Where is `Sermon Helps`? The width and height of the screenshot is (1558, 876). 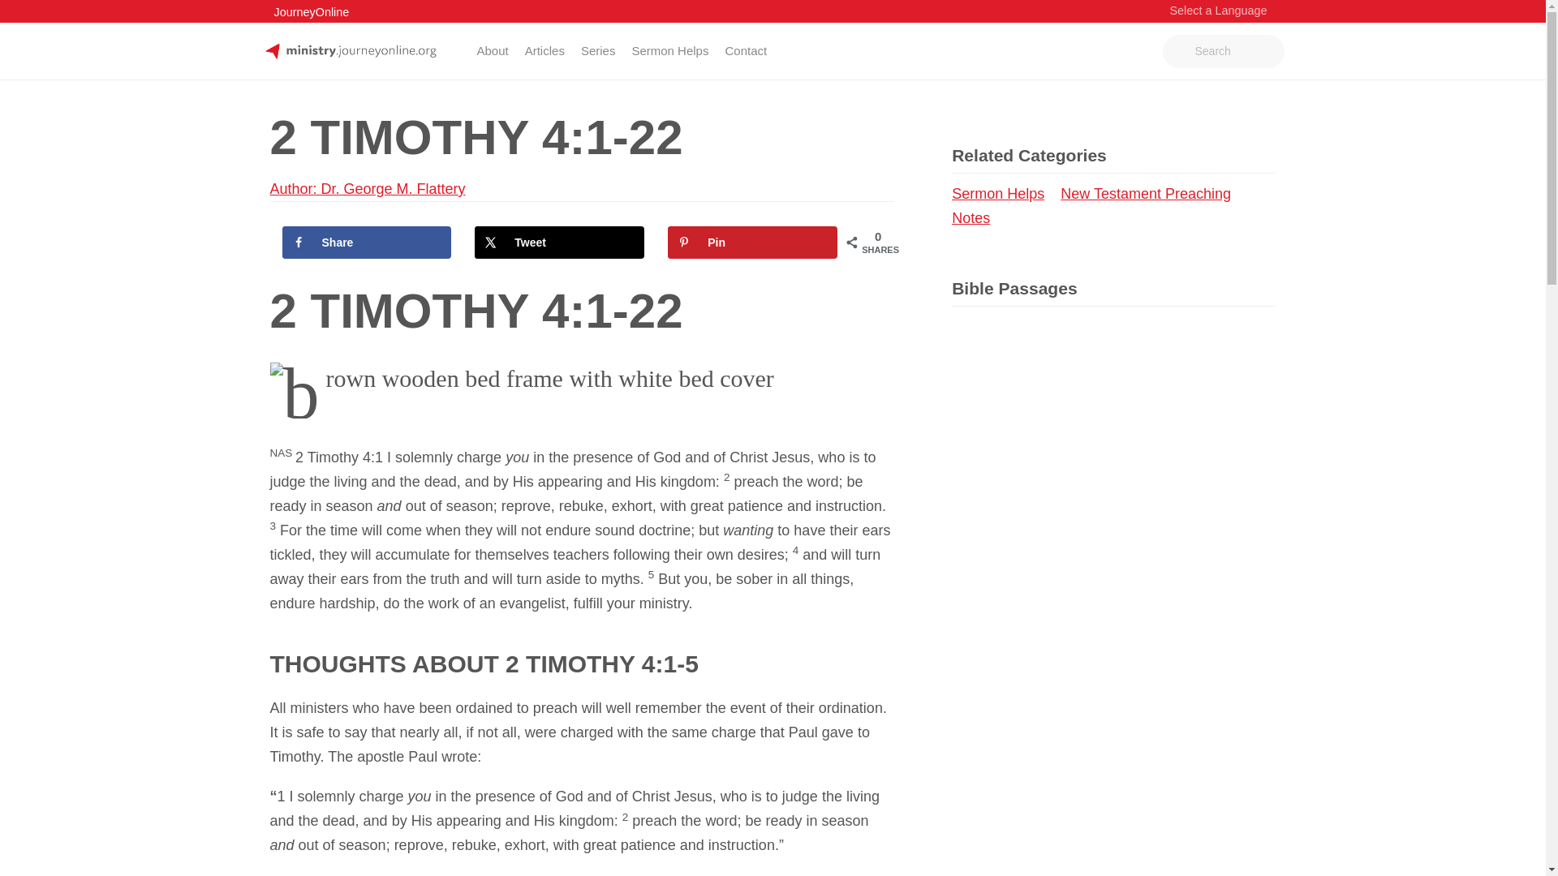 Sermon Helps is located at coordinates (1004, 193).